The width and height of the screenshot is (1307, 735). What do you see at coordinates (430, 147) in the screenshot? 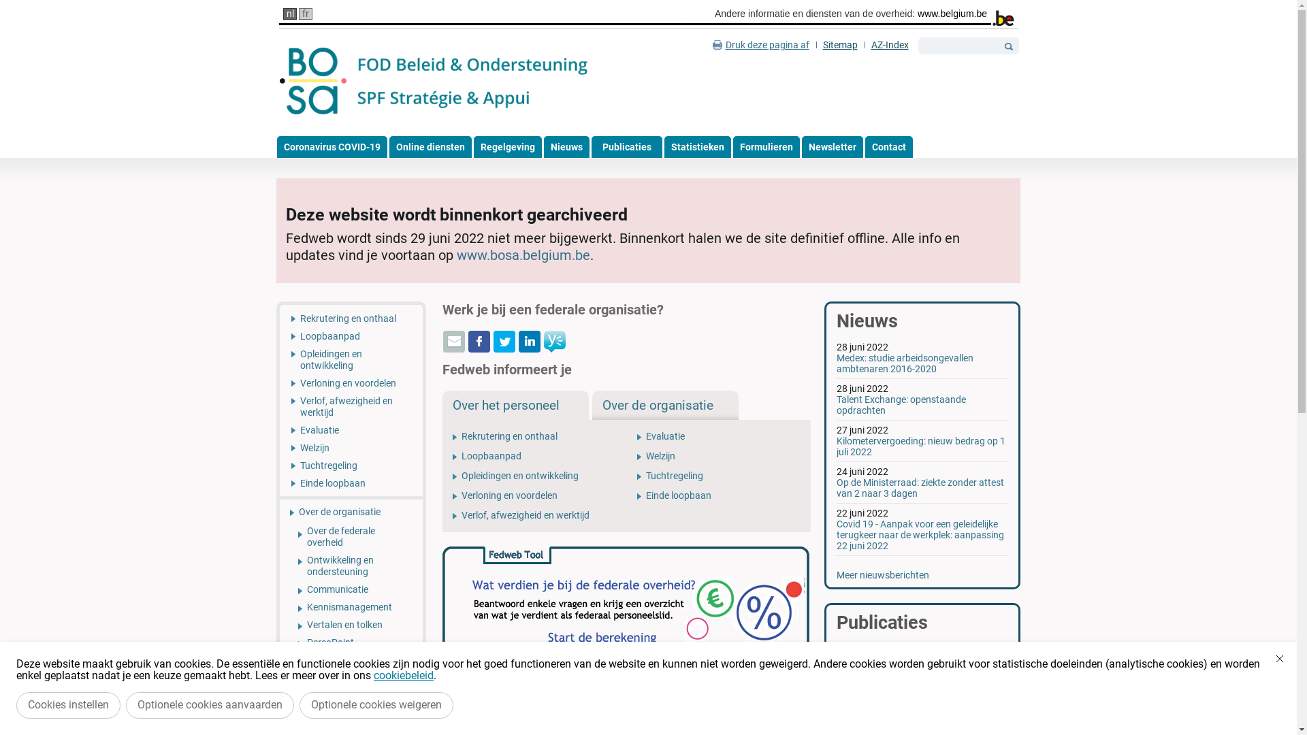
I see `Online diensten` at bounding box center [430, 147].